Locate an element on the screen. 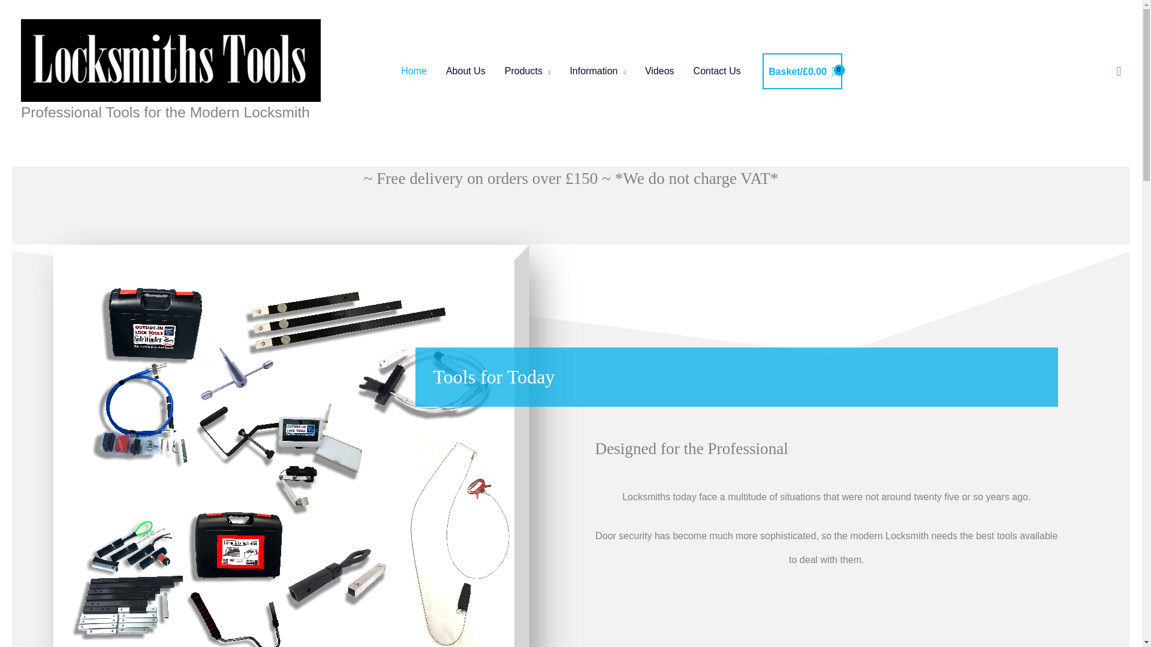  Products is located at coordinates (528, 71).